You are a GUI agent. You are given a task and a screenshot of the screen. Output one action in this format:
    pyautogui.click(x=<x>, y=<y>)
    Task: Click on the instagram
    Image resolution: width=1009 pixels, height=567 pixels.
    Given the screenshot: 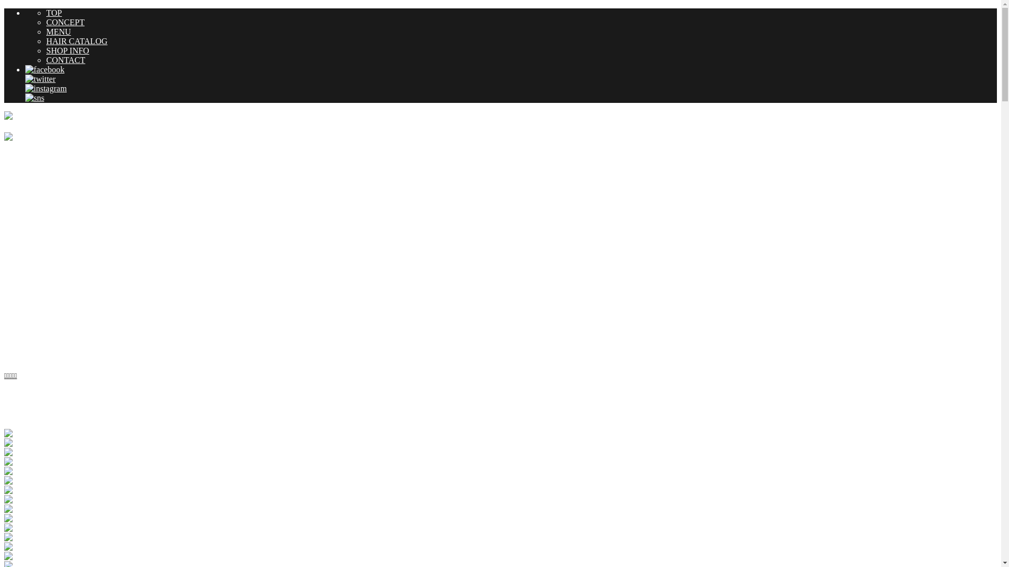 What is the action you would take?
    pyautogui.click(x=46, y=88)
    